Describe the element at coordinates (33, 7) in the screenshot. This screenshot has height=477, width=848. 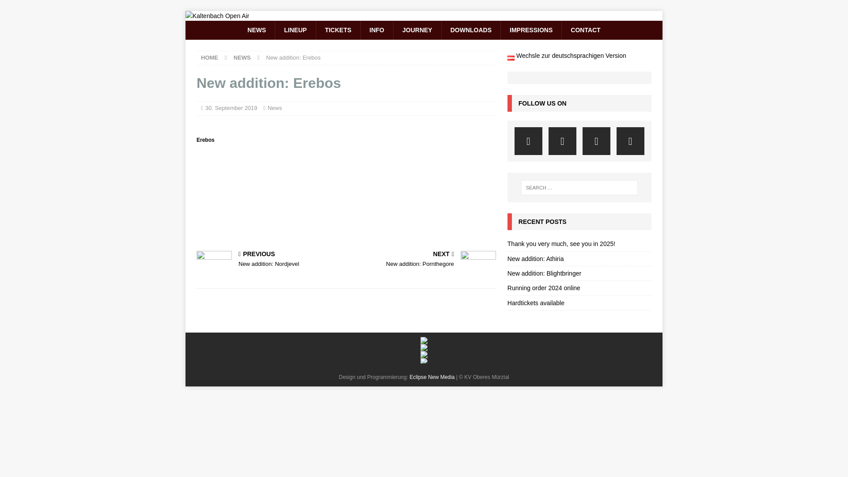
I see `Search` at that location.